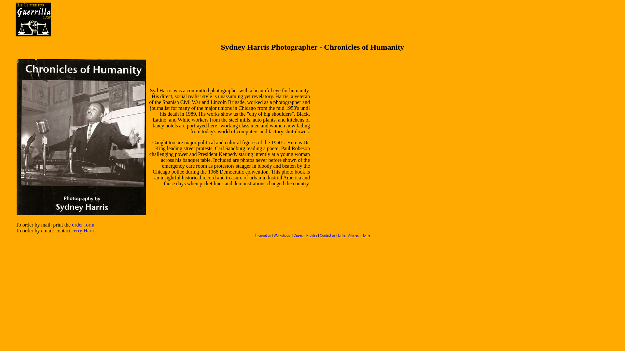 This screenshot has width=625, height=351. What do you see at coordinates (354, 235) in the screenshot?
I see `Articles` at bounding box center [354, 235].